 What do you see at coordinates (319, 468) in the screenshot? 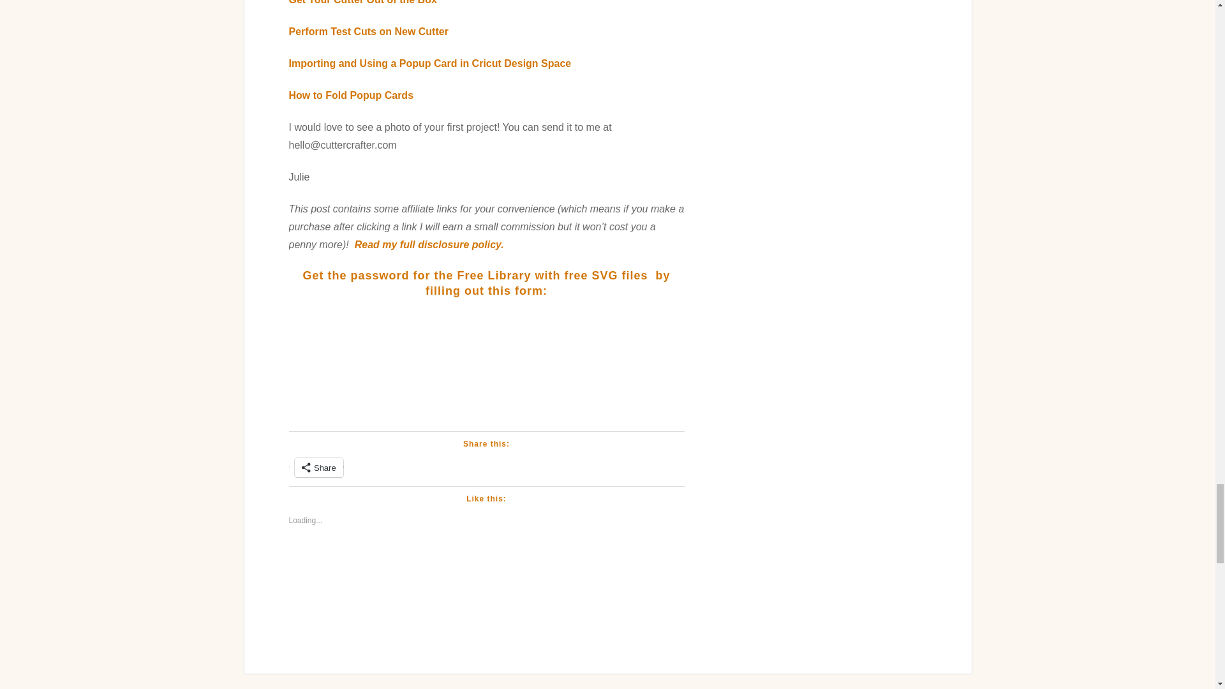
I see `Share` at bounding box center [319, 468].